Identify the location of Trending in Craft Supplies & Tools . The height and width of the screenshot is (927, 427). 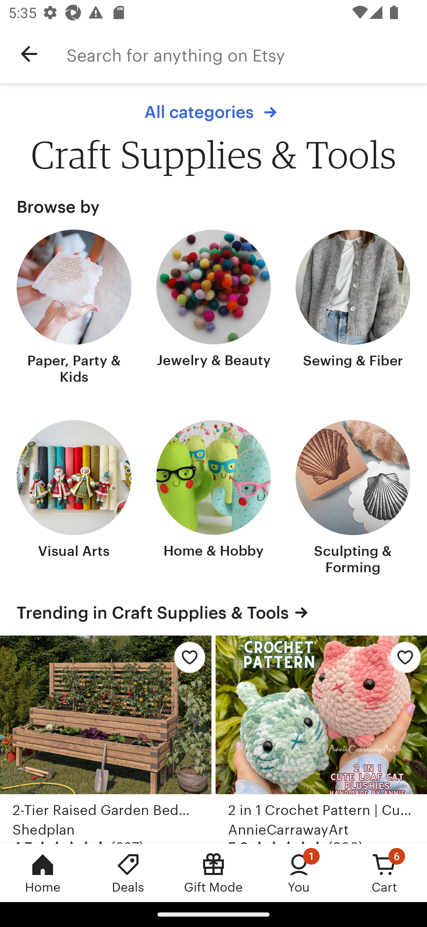
(213, 613).